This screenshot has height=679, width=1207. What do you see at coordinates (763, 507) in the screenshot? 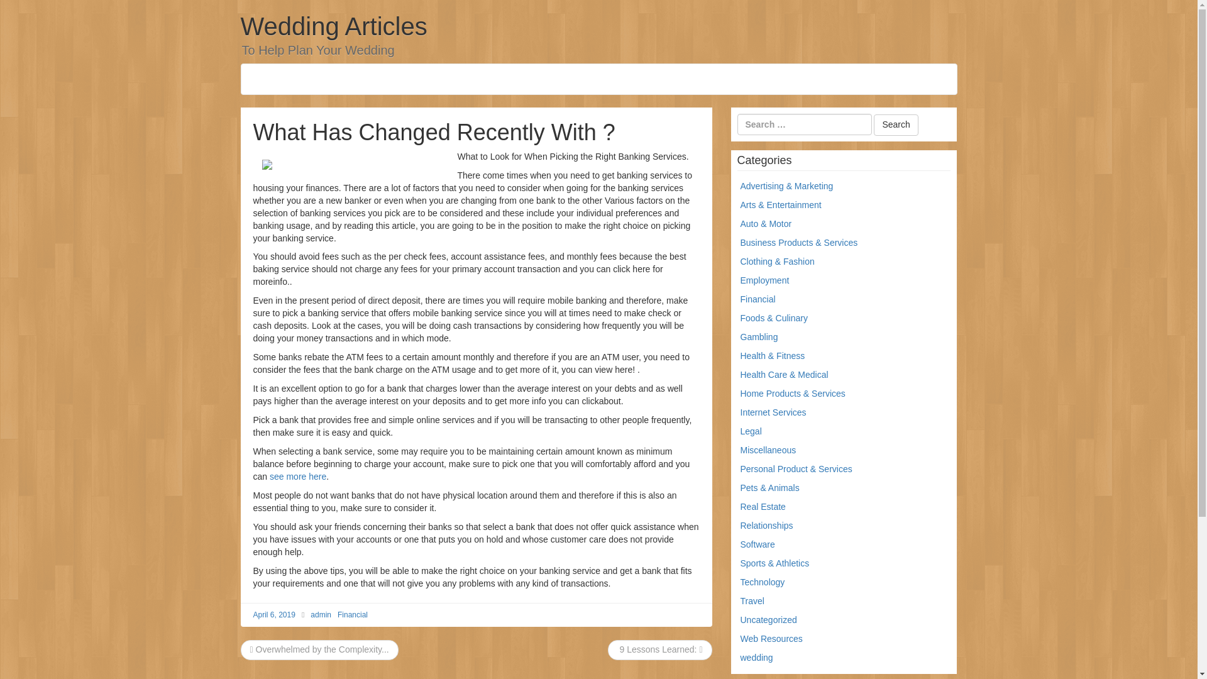
I see `Real Estate` at bounding box center [763, 507].